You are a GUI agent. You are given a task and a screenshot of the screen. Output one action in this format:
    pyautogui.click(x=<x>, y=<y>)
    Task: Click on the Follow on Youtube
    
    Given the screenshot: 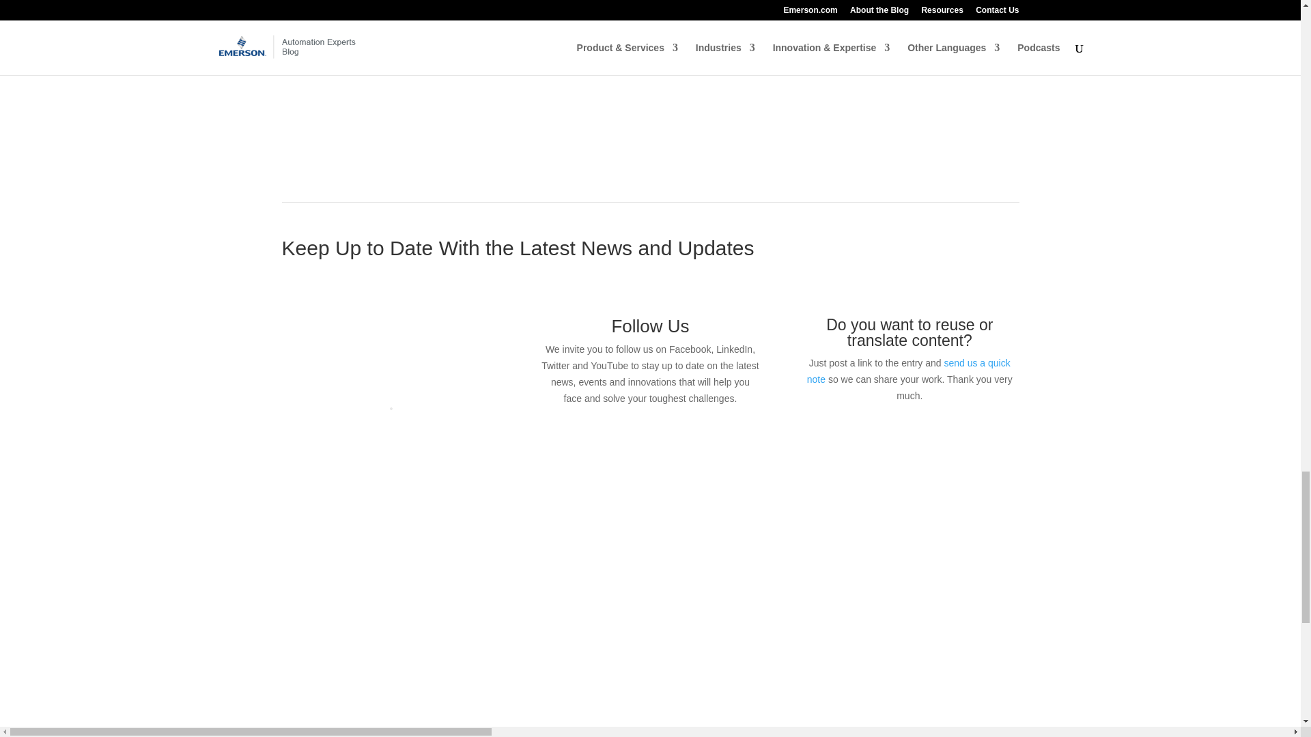 What is the action you would take?
    pyautogui.click(x=691, y=438)
    